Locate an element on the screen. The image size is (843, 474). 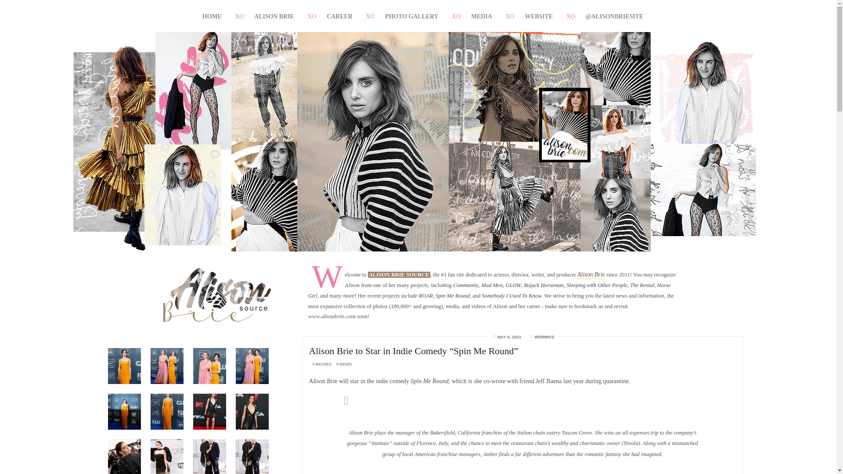
www.alisonbrie.com is located at coordinates (332, 316).